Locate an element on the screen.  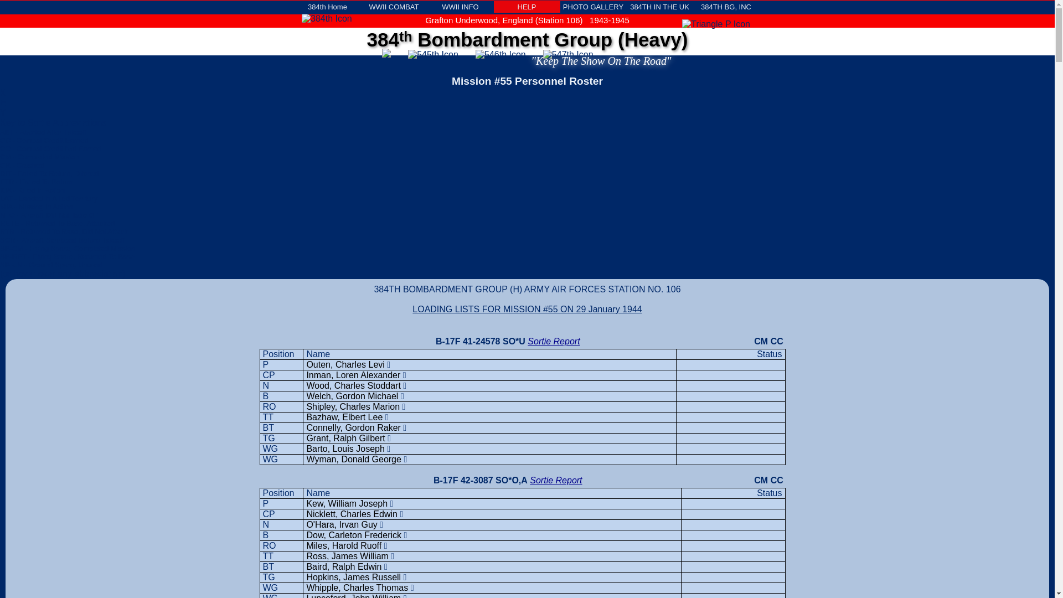
Shipley, Charles Marion is located at coordinates (353, 406).